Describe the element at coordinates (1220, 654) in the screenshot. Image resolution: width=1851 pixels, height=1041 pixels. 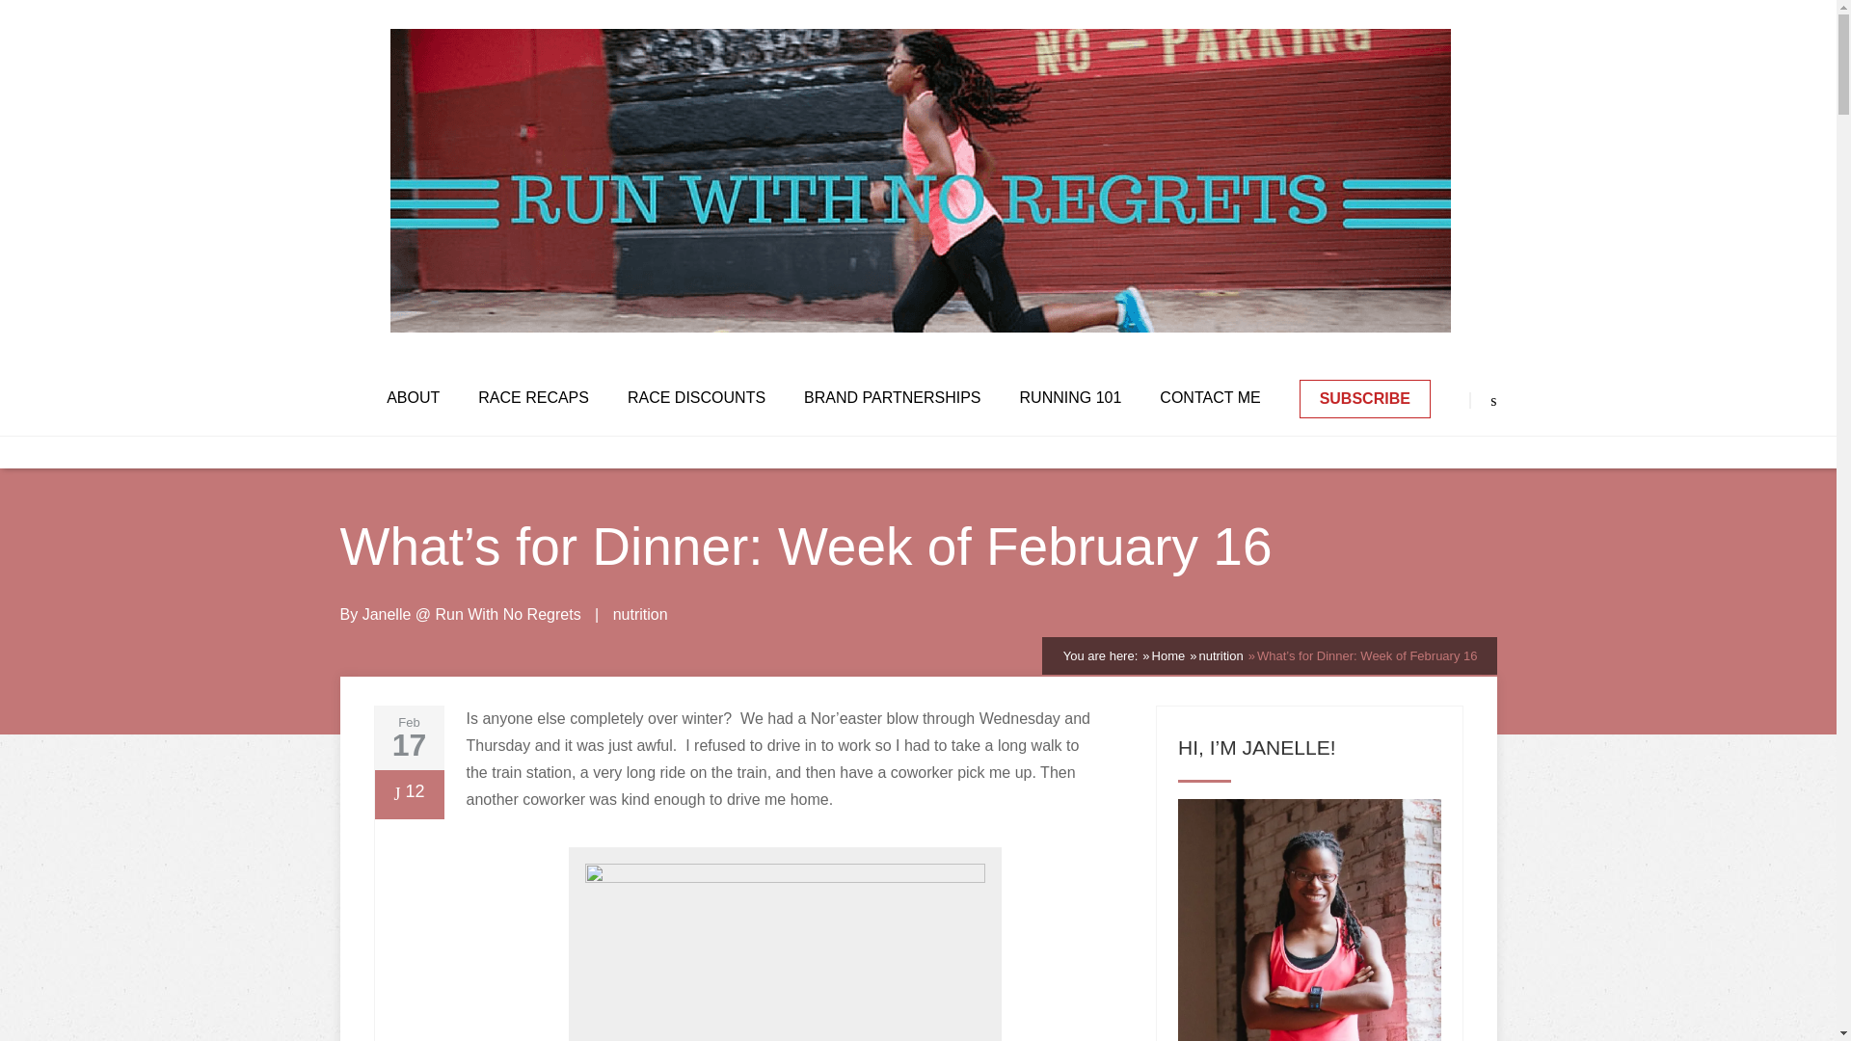
I see `nutrition` at that location.